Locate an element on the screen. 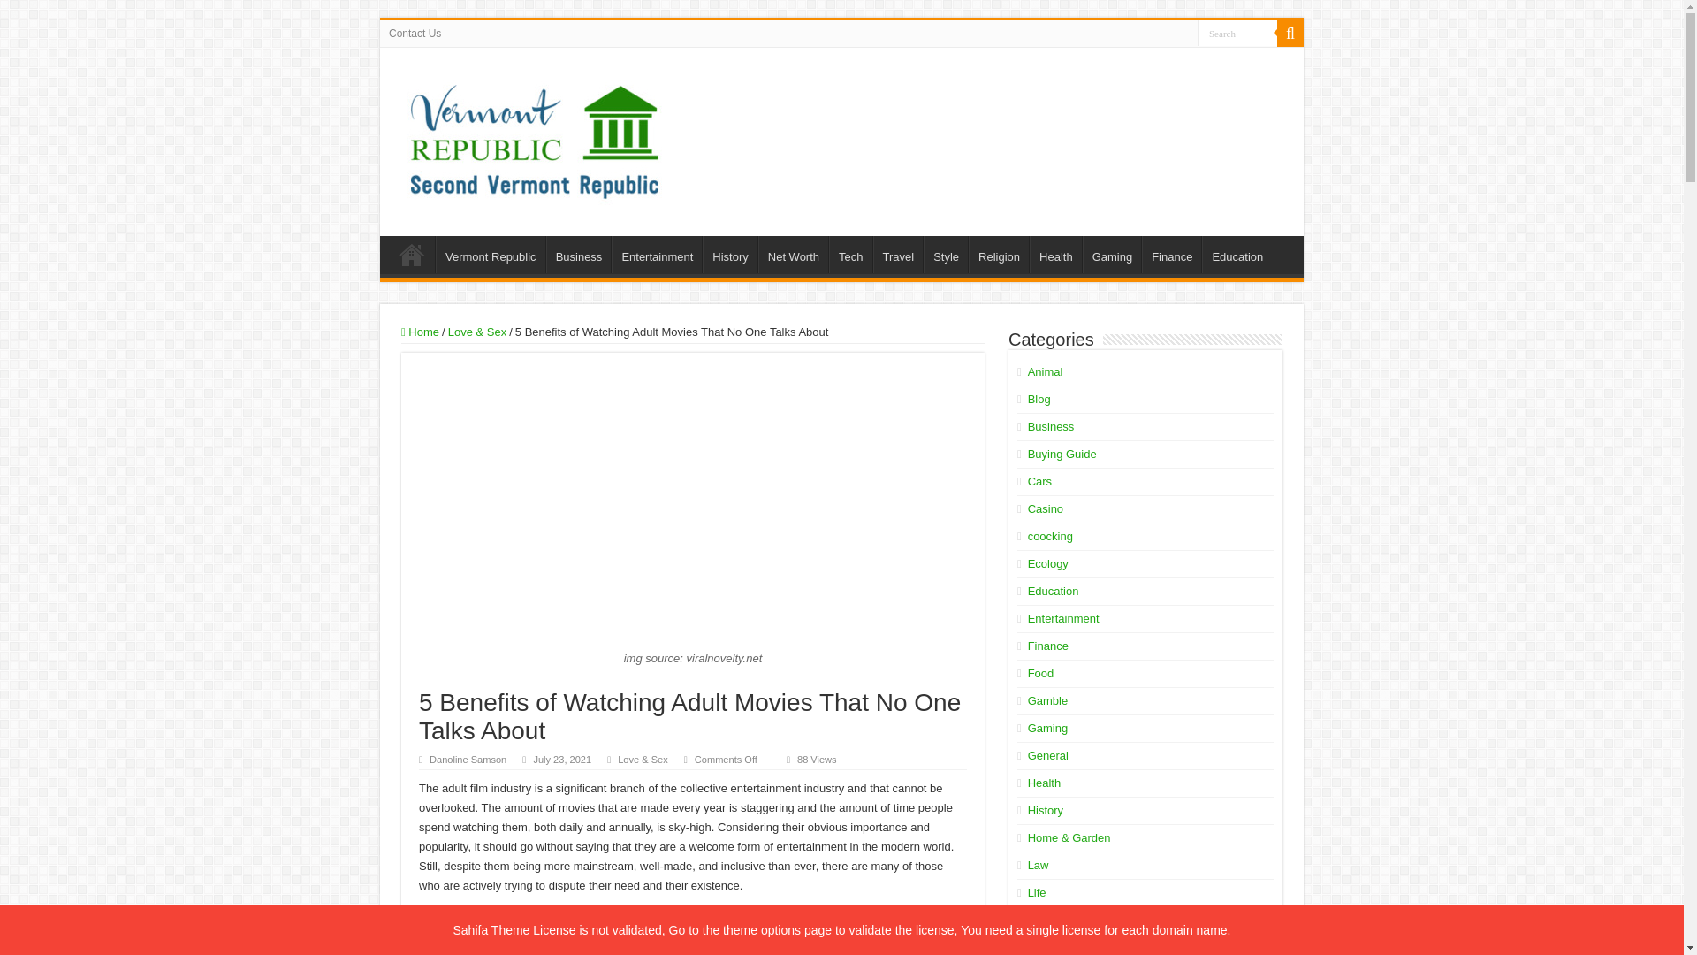 The image size is (1697, 955). Danoline Samson is located at coordinates (467, 760).